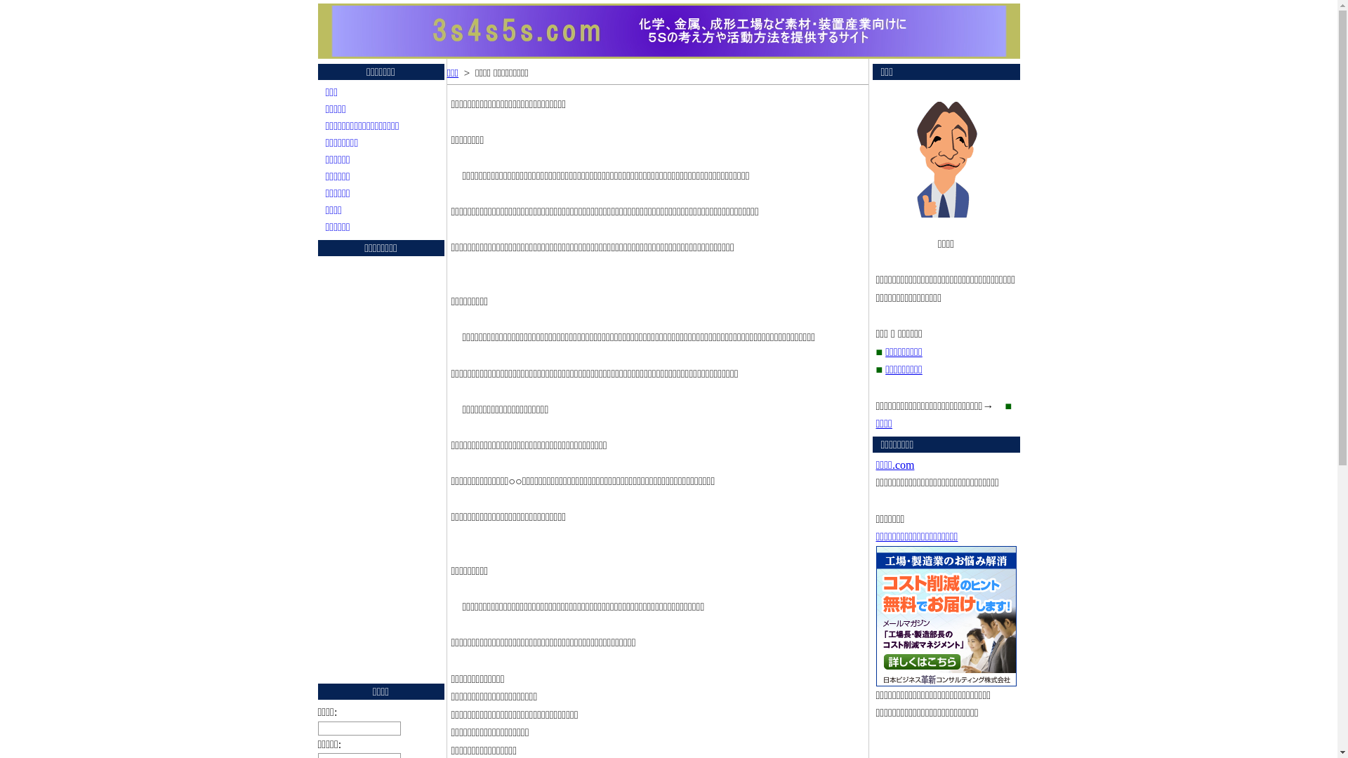 The width and height of the screenshot is (1348, 758). Describe the element at coordinates (374, 470) in the screenshot. I see `Advertisement` at that location.